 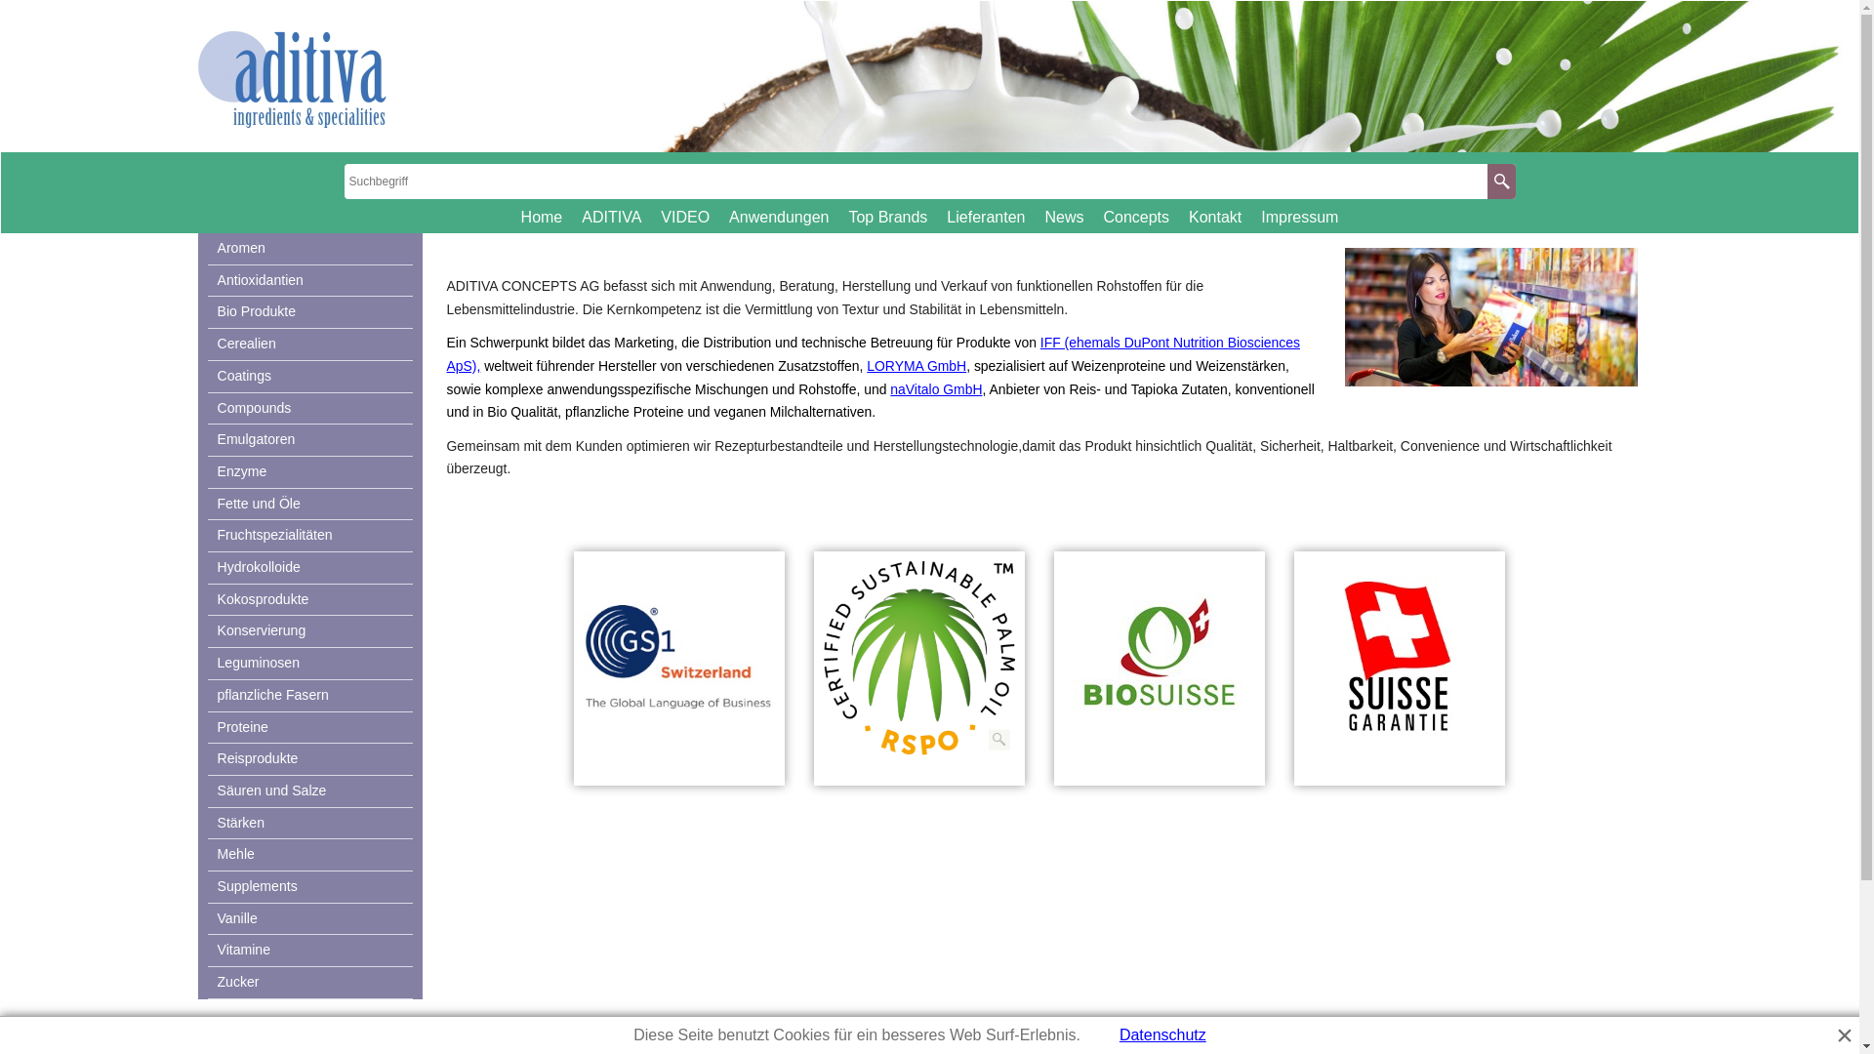 What do you see at coordinates (779, 217) in the screenshot?
I see `Anwendungen` at bounding box center [779, 217].